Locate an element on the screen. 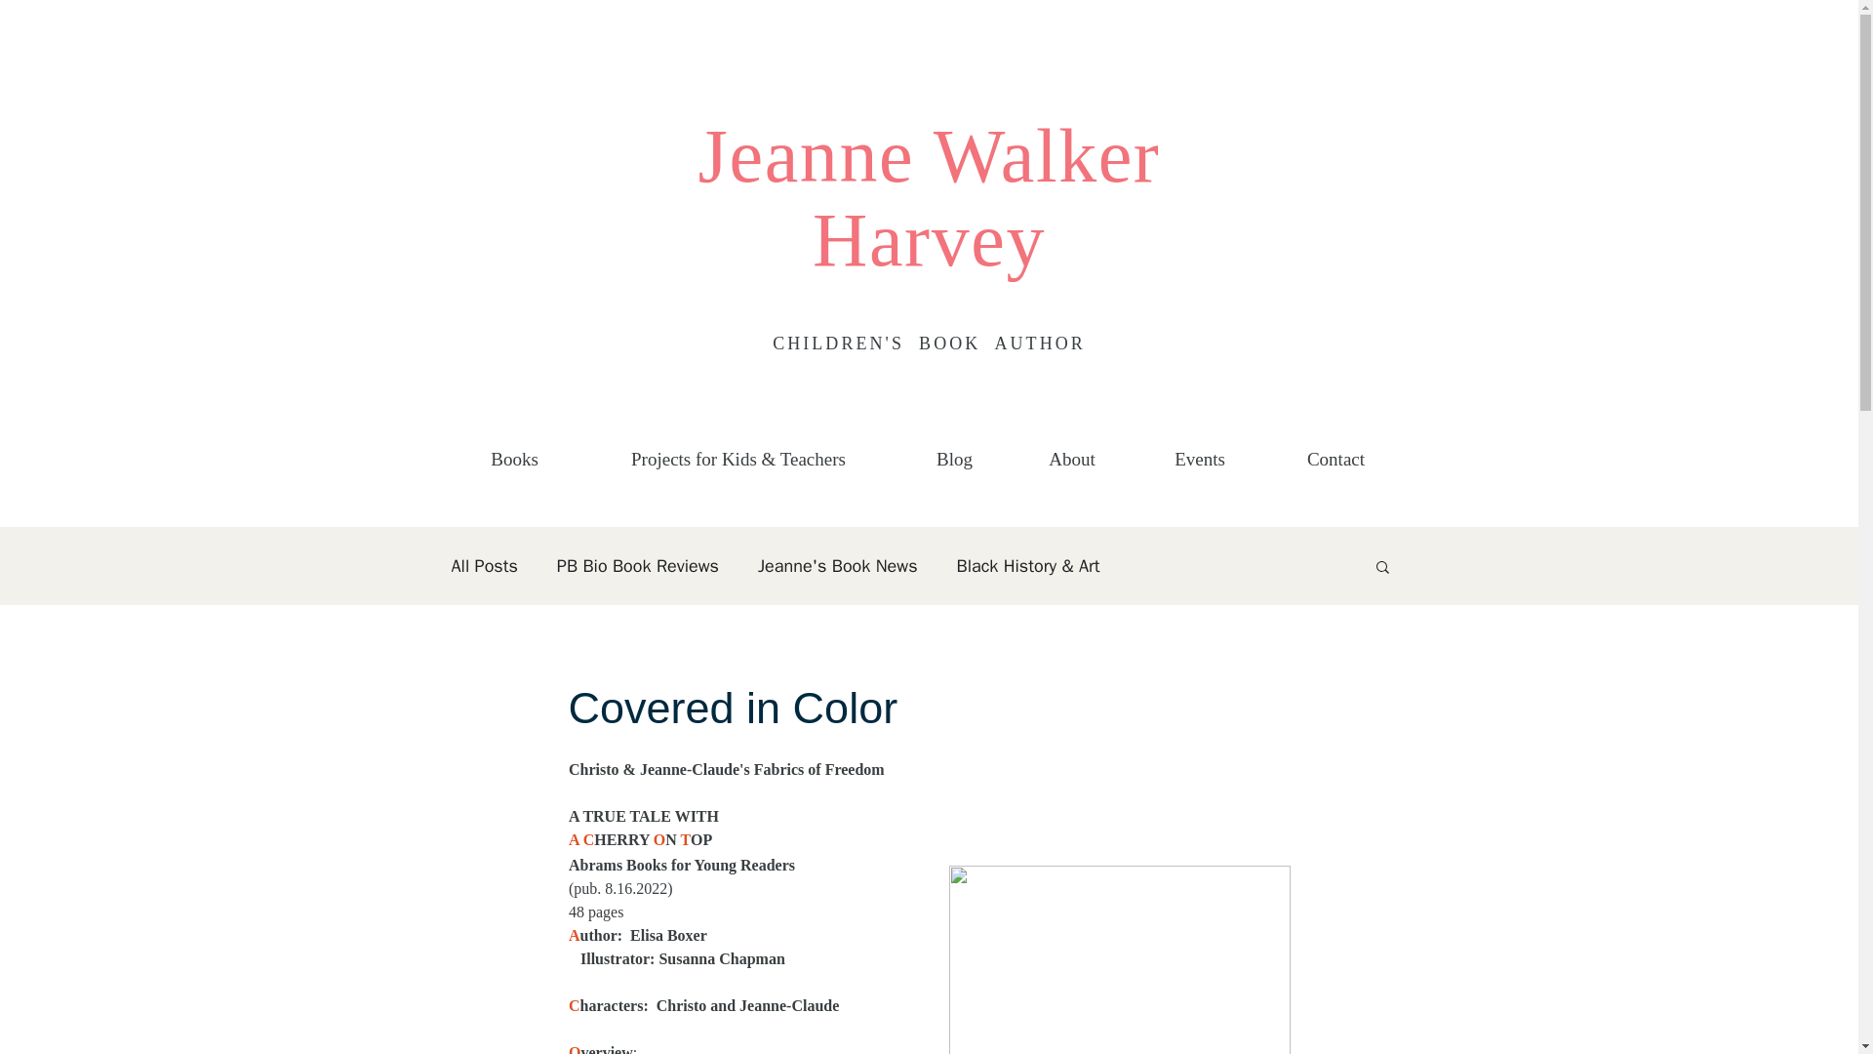  Jeanne Walker Harvey is located at coordinates (930, 197).